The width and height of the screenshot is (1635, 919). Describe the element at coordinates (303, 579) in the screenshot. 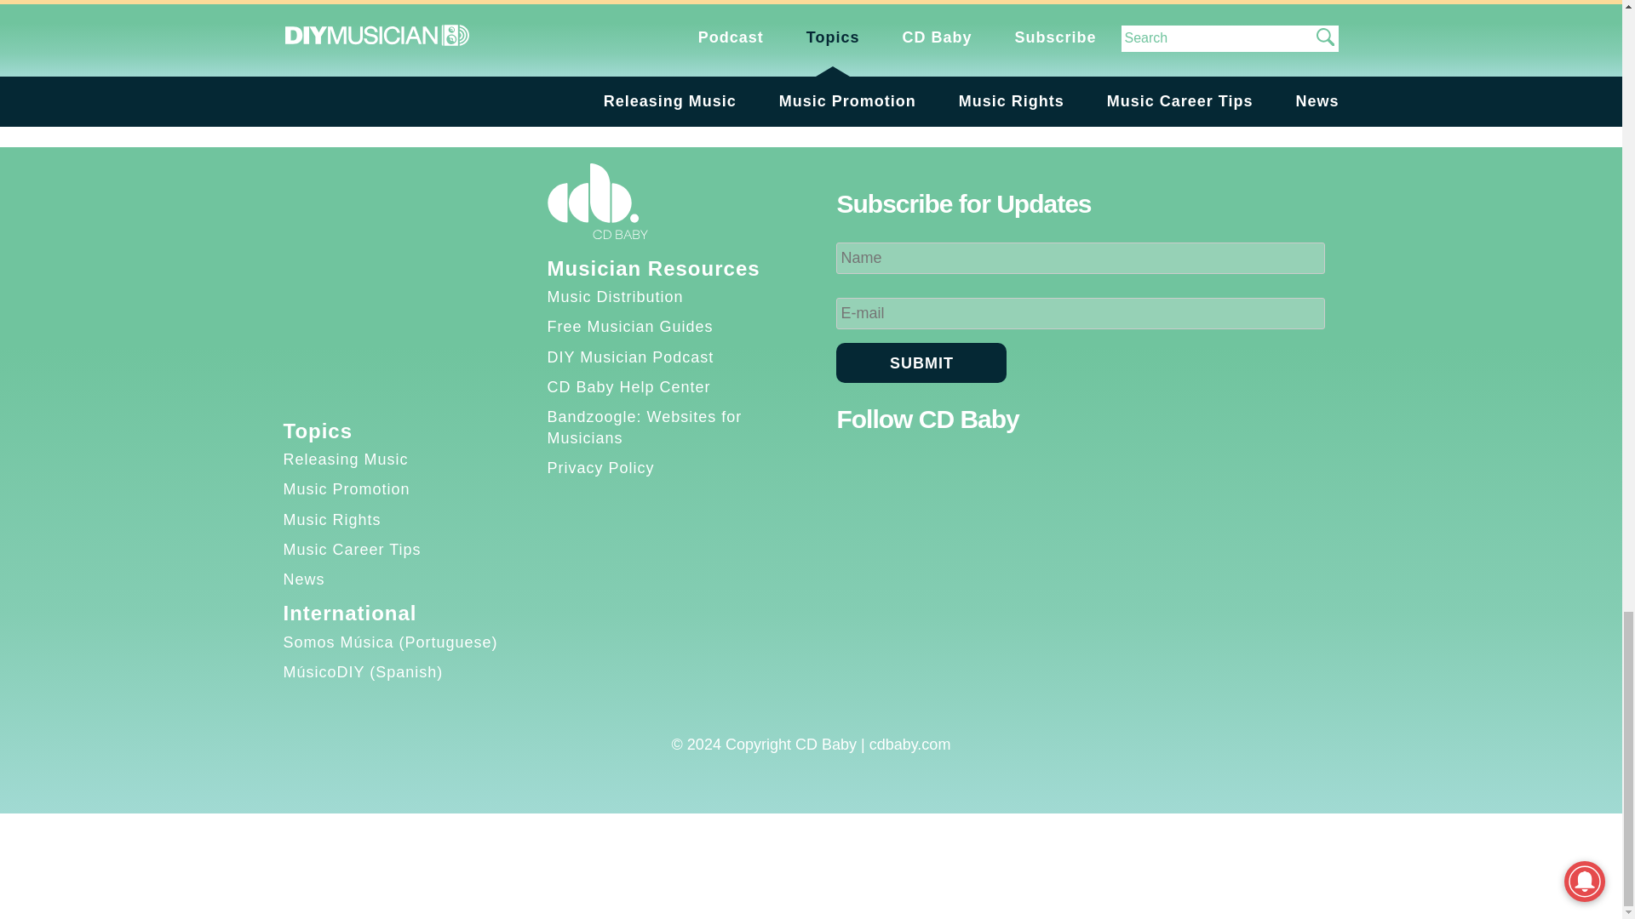

I see `News` at that location.